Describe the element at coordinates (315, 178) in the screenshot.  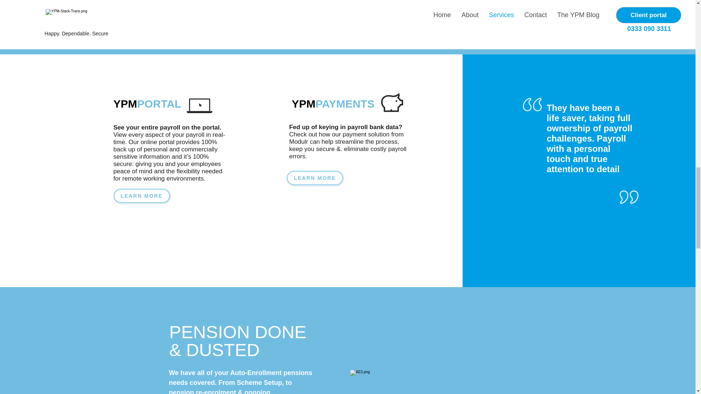
I see `LEARN MORE` at that location.